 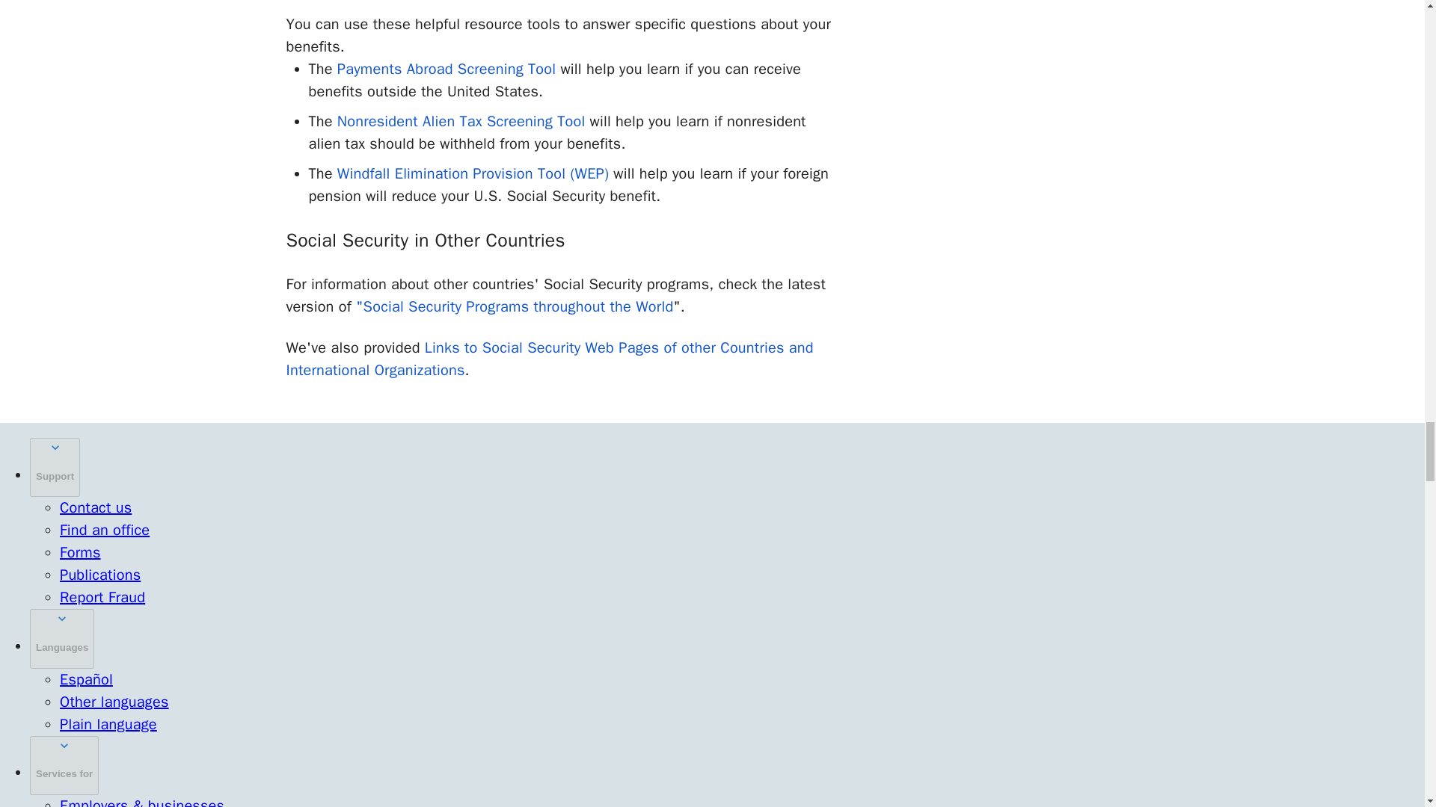 What do you see at coordinates (447, 69) in the screenshot?
I see `Payments Abroad Screening Tool` at bounding box center [447, 69].